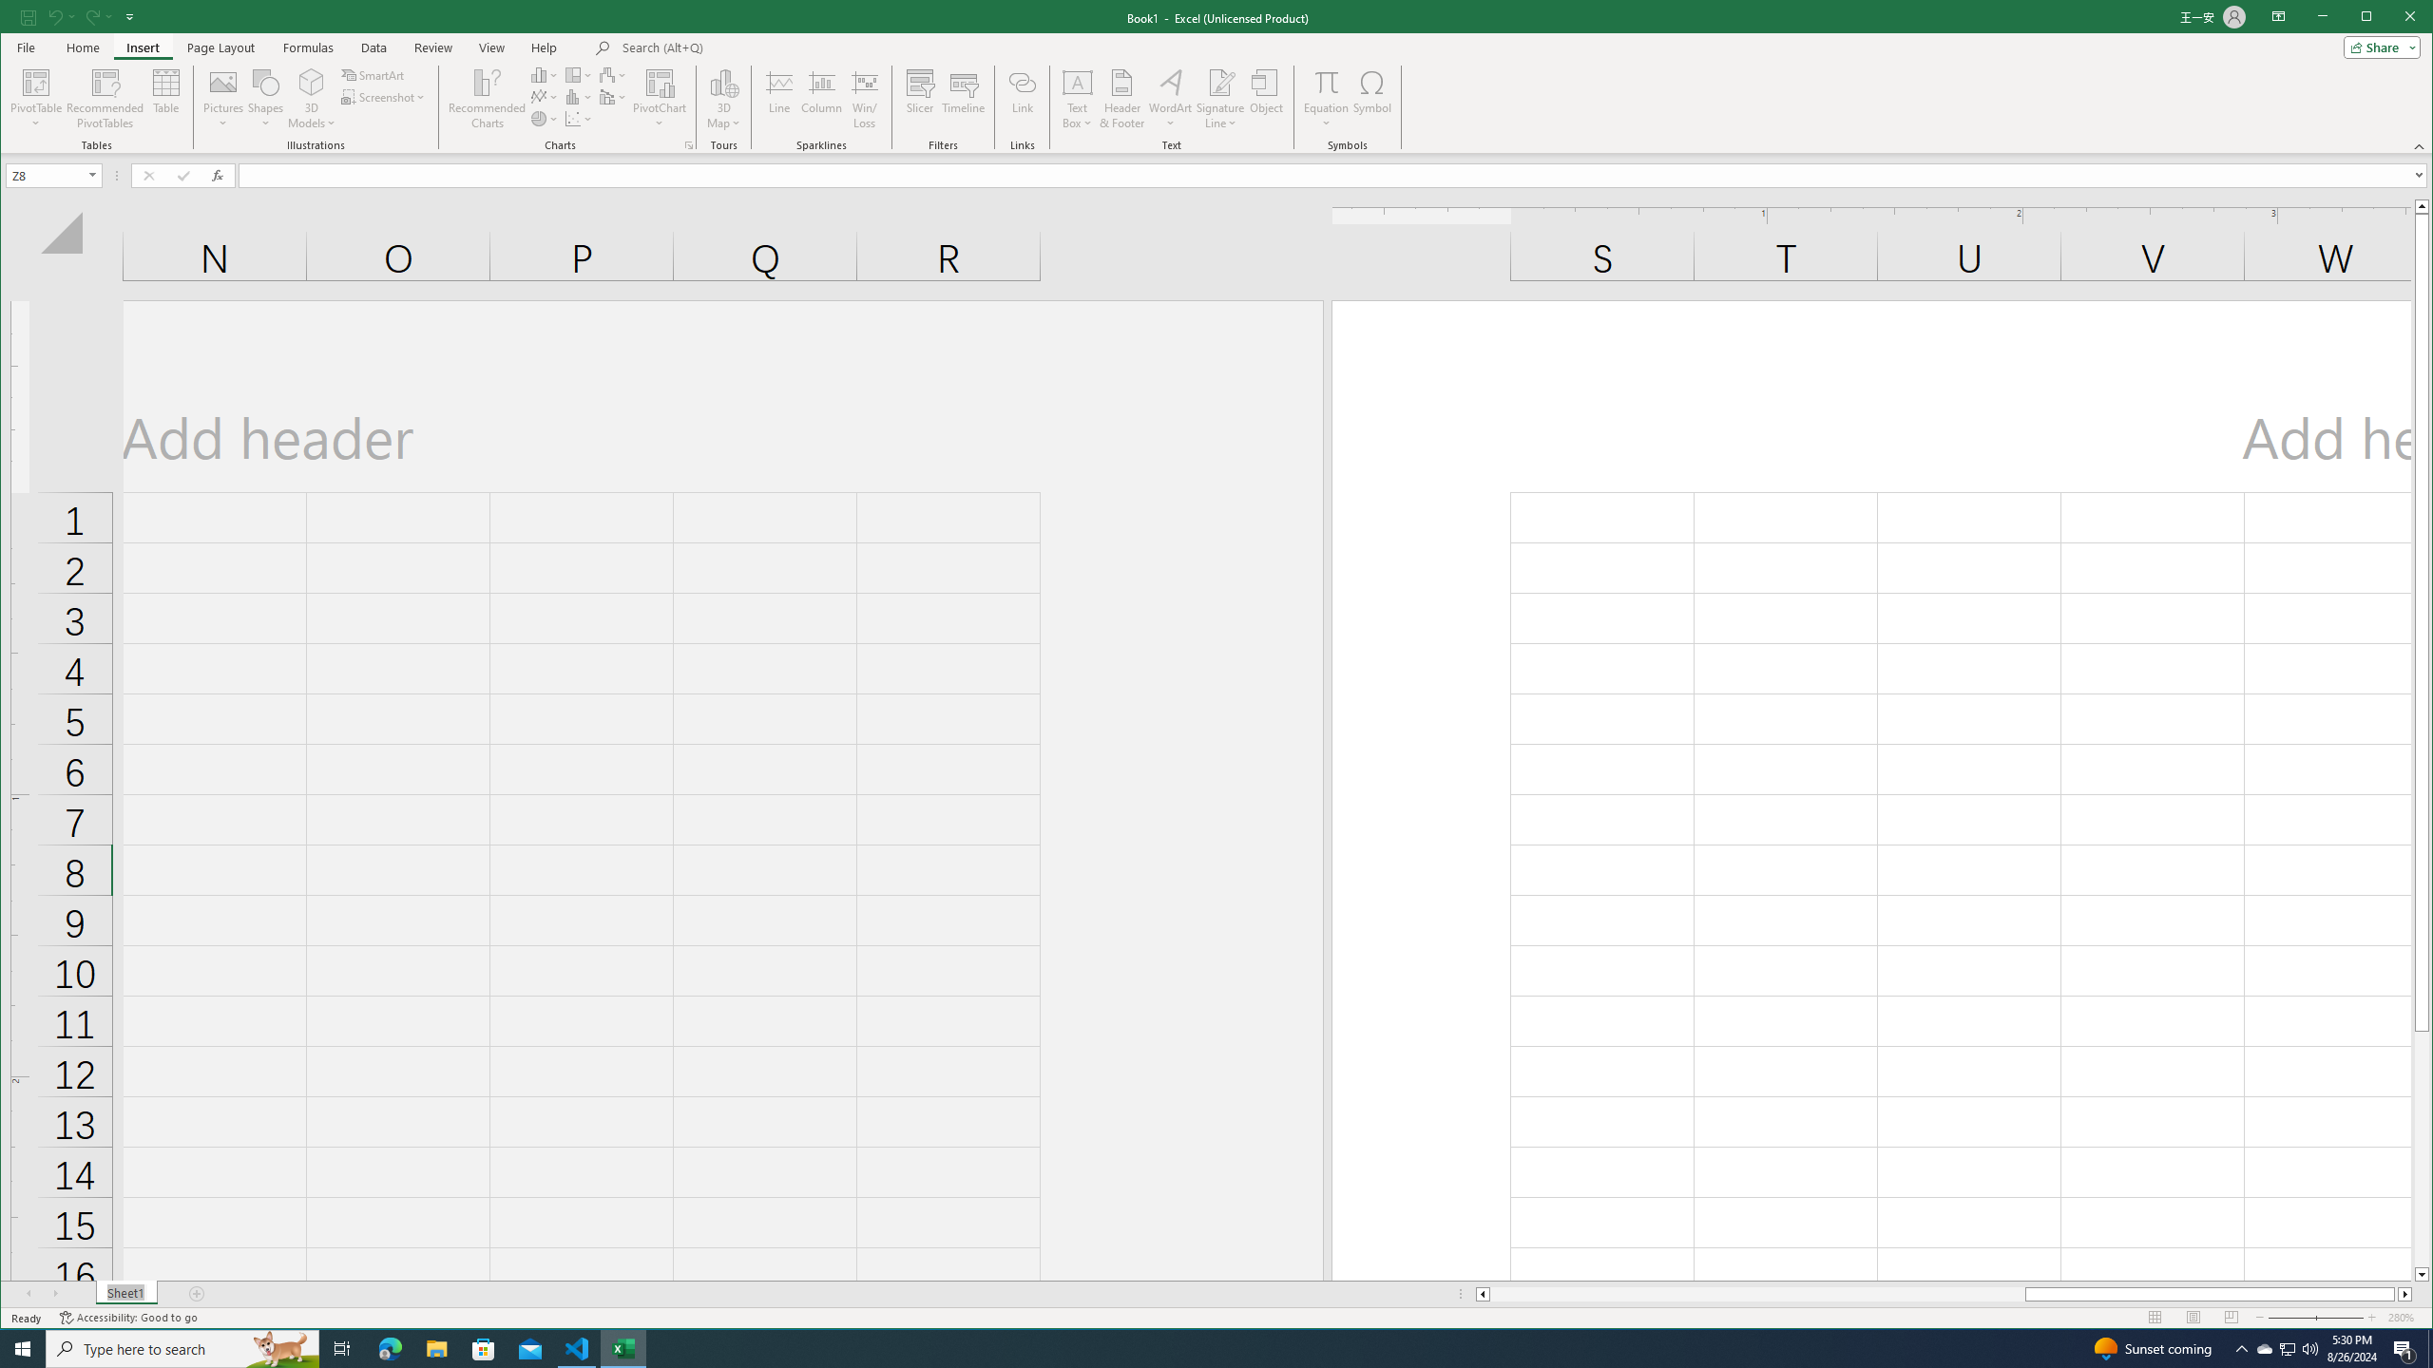  Describe the element at coordinates (723, 82) in the screenshot. I see `3D Map` at that location.